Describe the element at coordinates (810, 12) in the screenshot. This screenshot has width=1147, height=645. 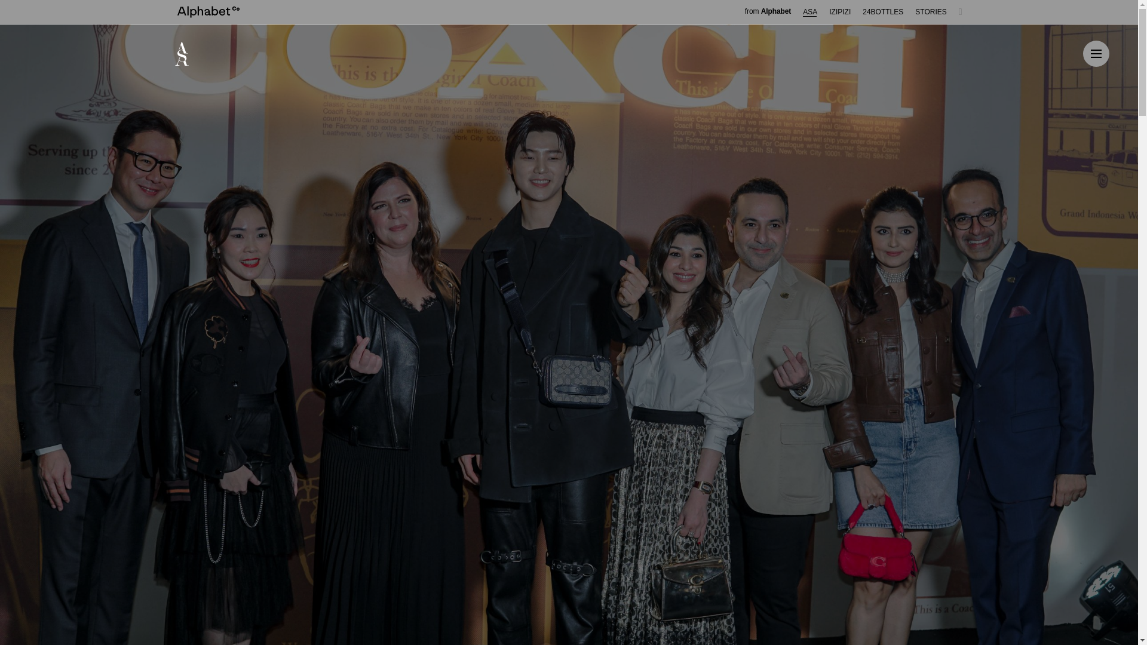
I see `ASA` at that location.